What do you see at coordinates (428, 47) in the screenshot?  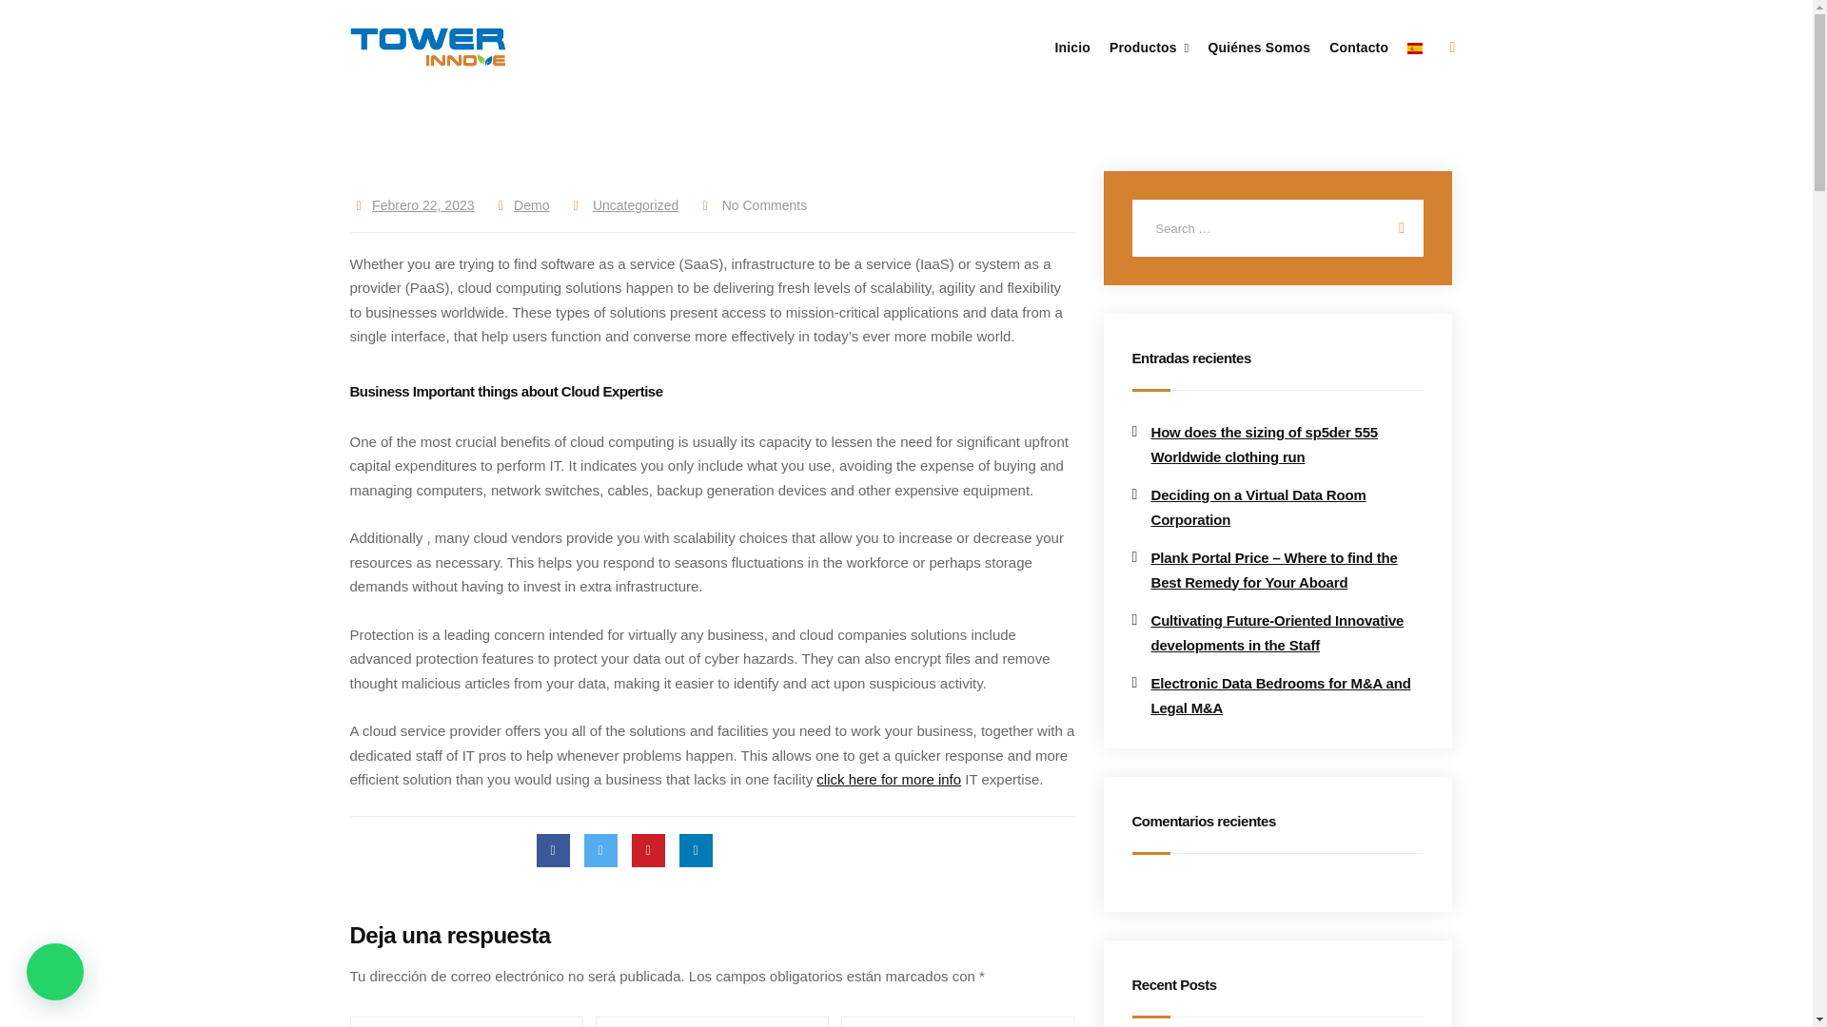 I see `Tower Innove S.L` at bounding box center [428, 47].